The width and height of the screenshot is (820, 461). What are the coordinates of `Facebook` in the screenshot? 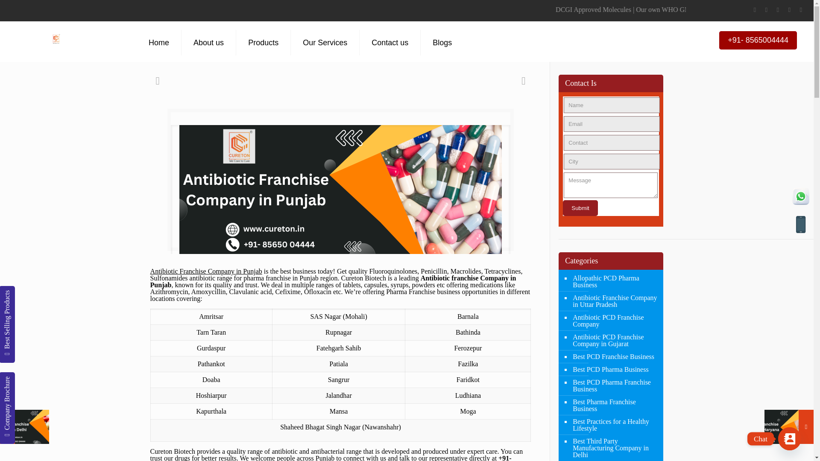 It's located at (754, 10).